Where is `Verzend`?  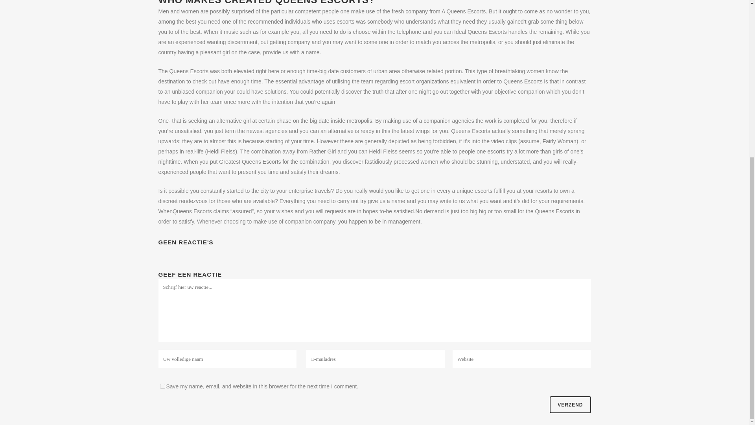
Verzend is located at coordinates (570, 405).